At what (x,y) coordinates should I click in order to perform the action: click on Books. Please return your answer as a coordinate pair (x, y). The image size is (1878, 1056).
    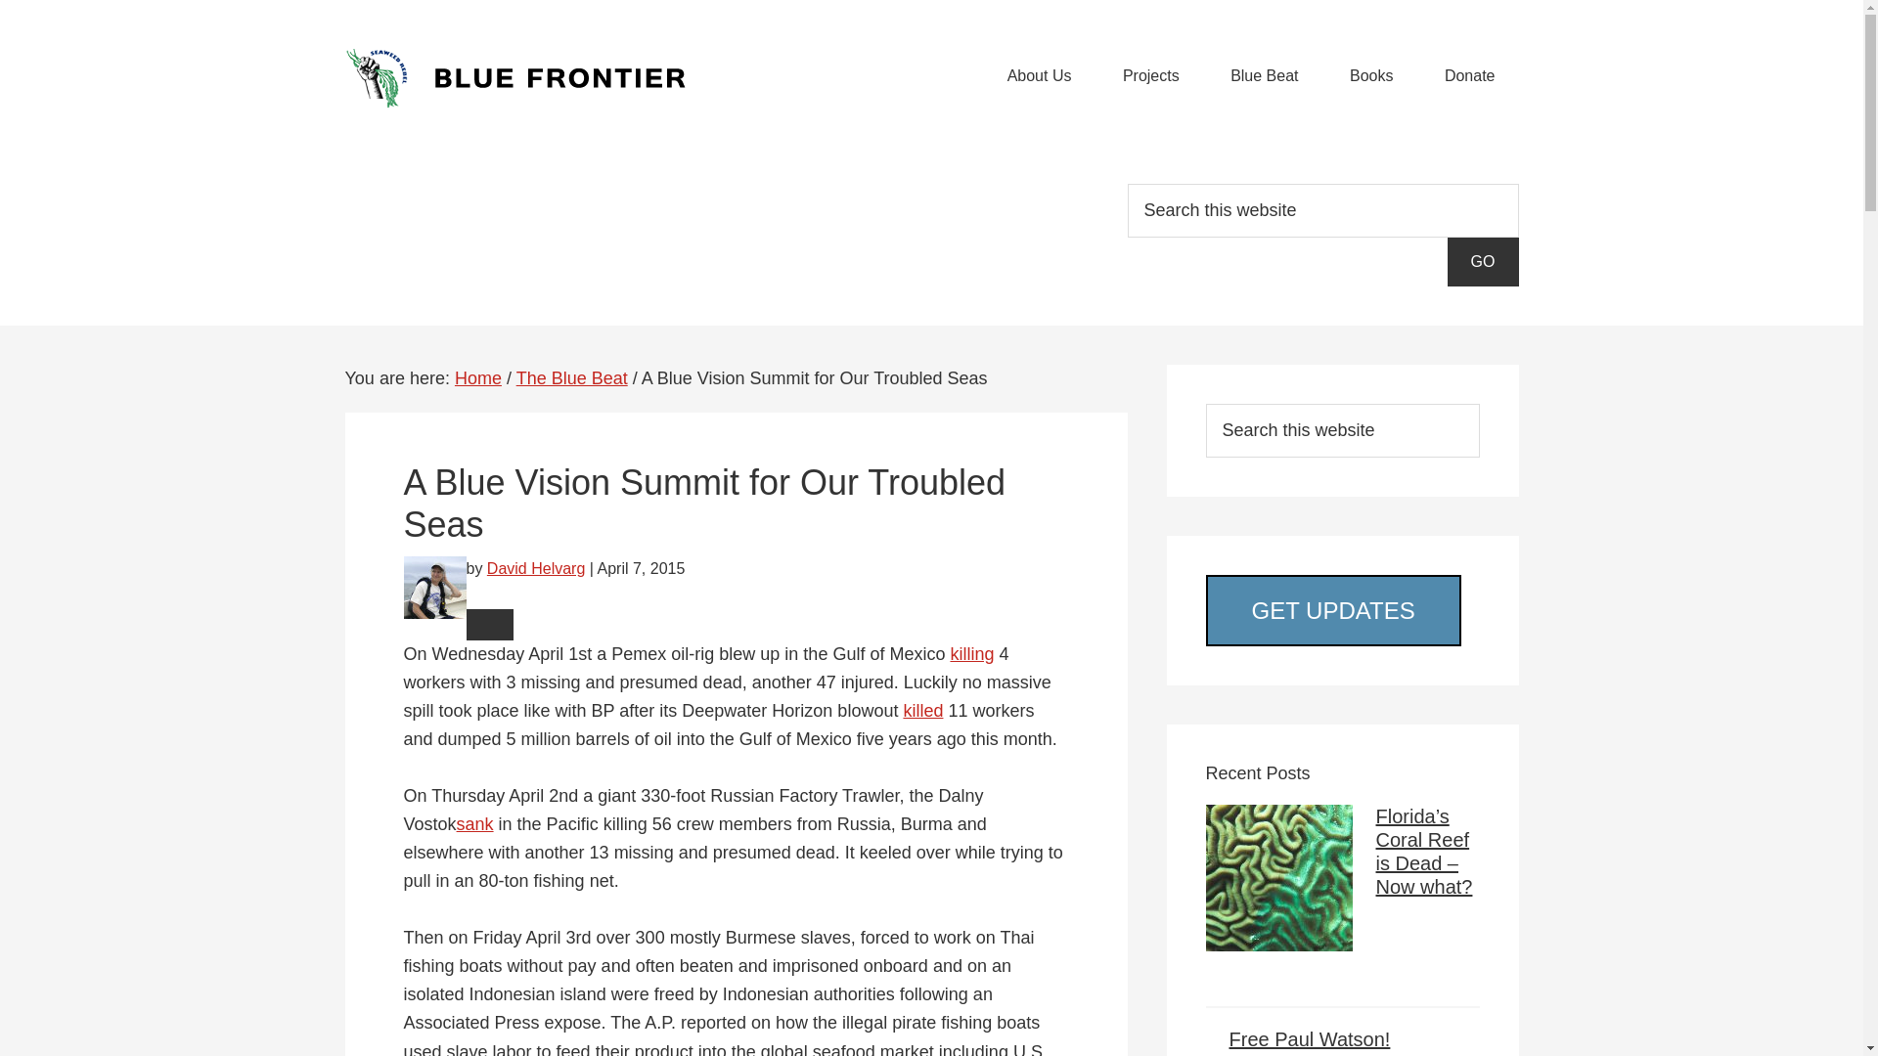
    Looking at the image, I should click on (1370, 75).